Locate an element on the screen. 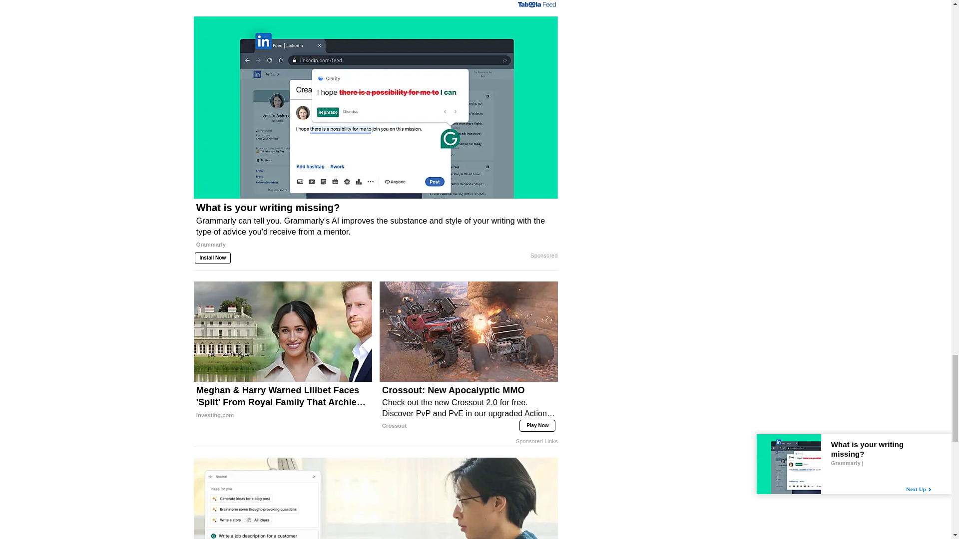 Image resolution: width=959 pixels, height=539 pixels. Sponsored is located at coordinates (543, 256).